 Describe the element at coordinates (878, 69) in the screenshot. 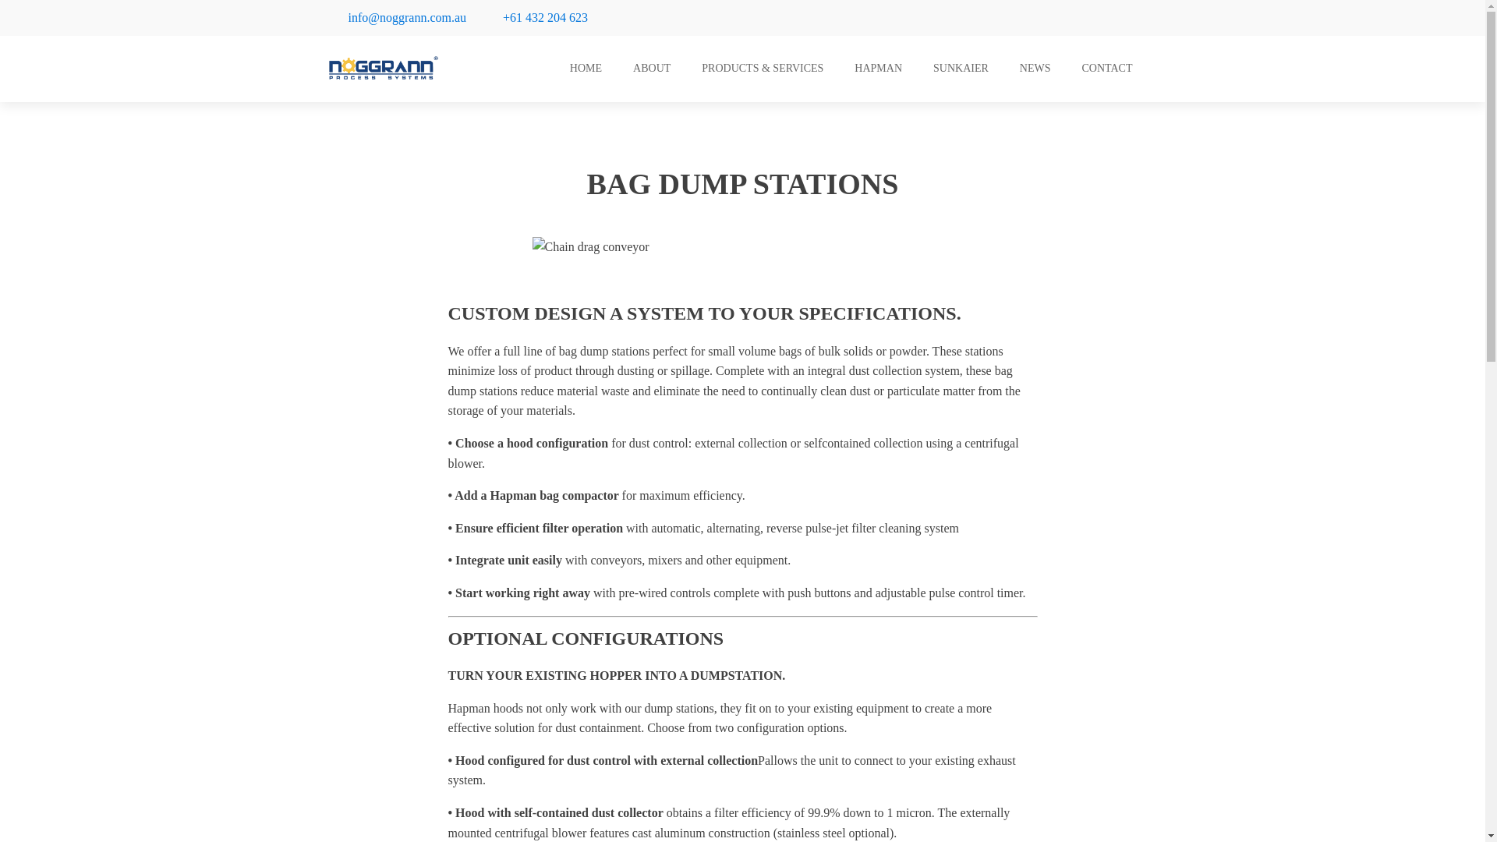

I see `HAPMAN` at that location.